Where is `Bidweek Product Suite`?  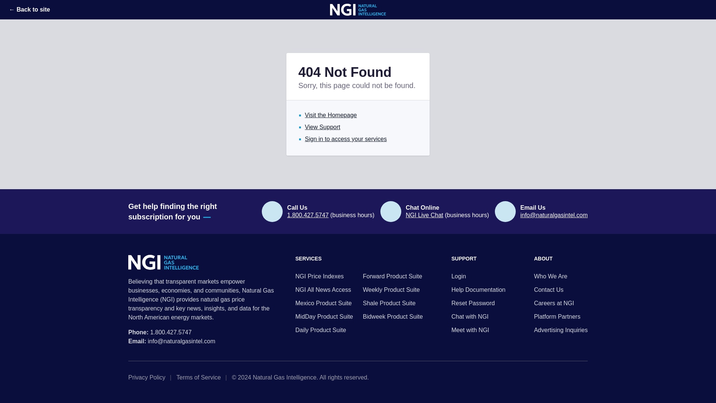 Bidweek Product Suite is located at coordinates (393, 316).